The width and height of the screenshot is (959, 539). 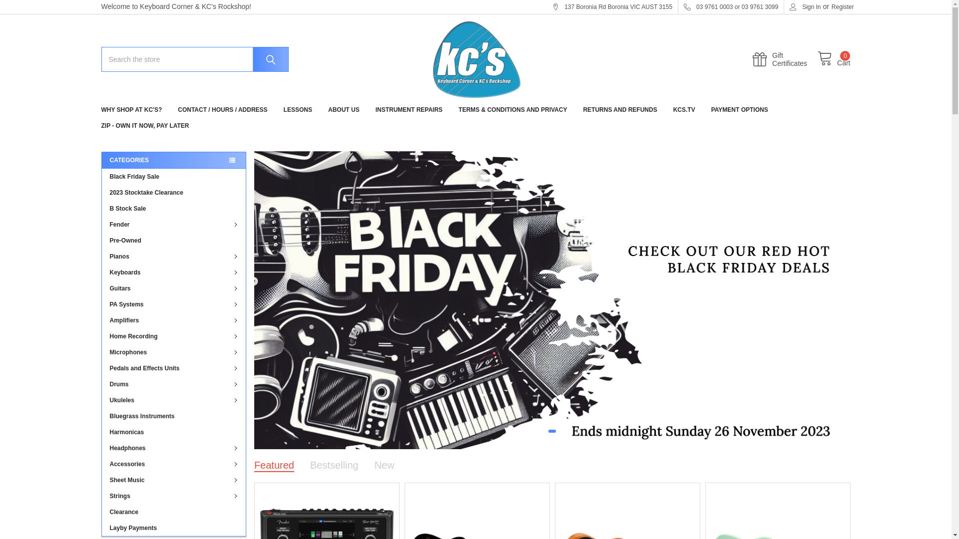 What do you see at coordinates (805, 7) in the screenshot?
I see `Sign In` at bounding box center [805, 7].